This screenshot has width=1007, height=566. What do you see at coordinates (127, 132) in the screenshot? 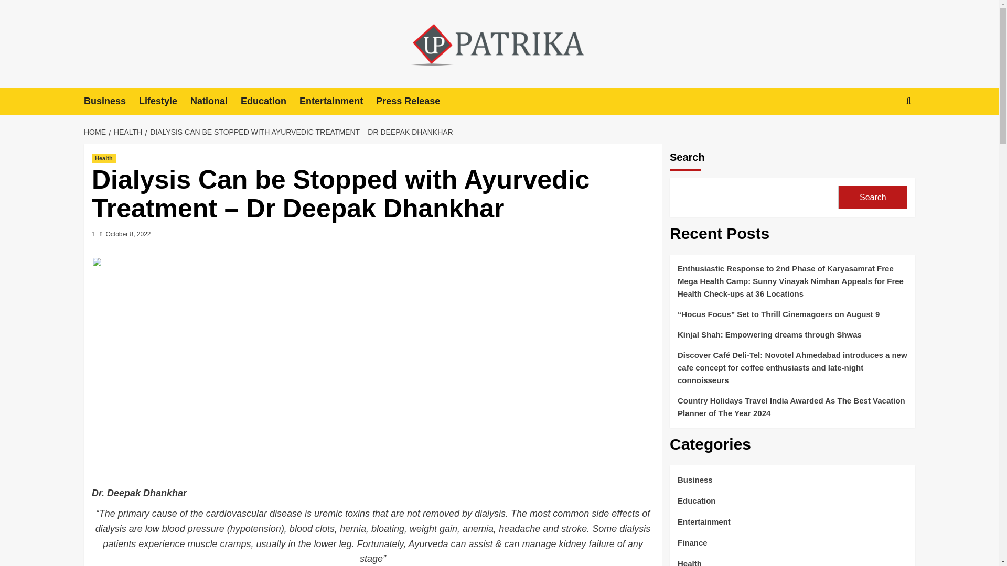
I see `HEALTH` at bounding box center [127, 132].